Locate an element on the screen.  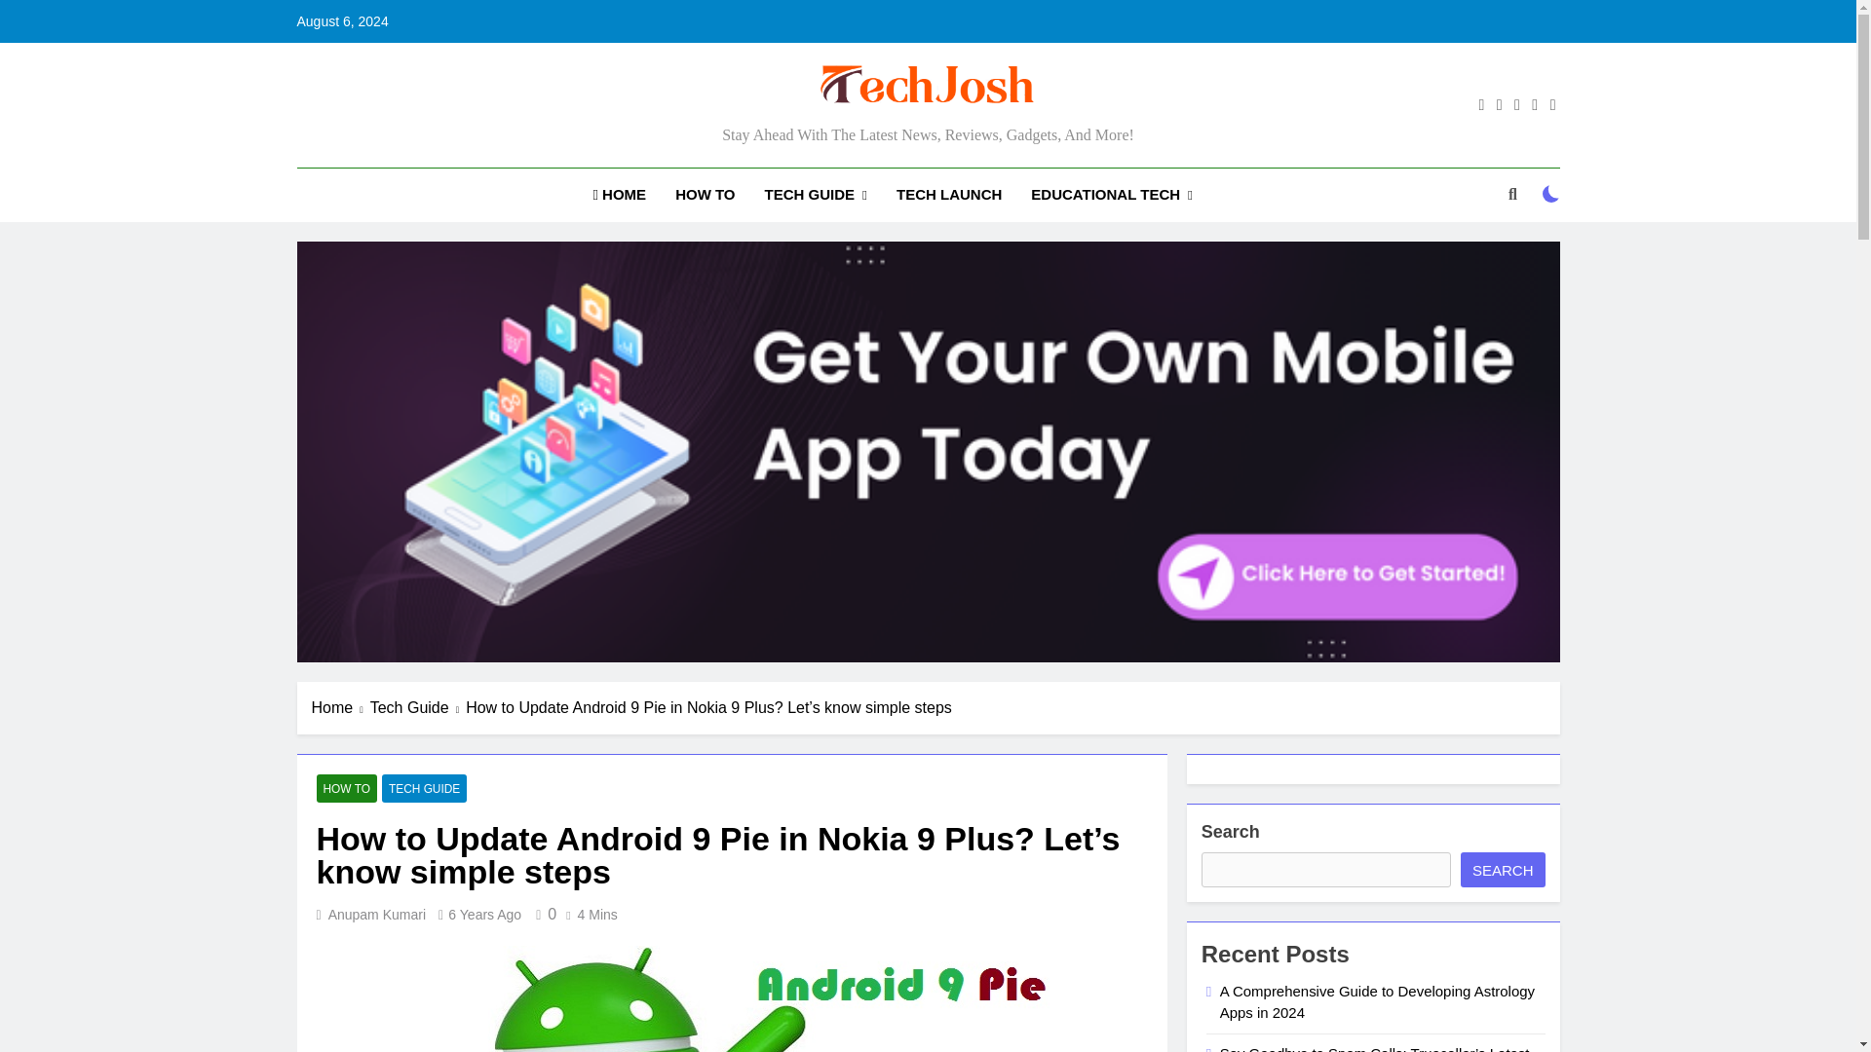
EDUCATIONAL TECH is located at coordinates (1111, 195).